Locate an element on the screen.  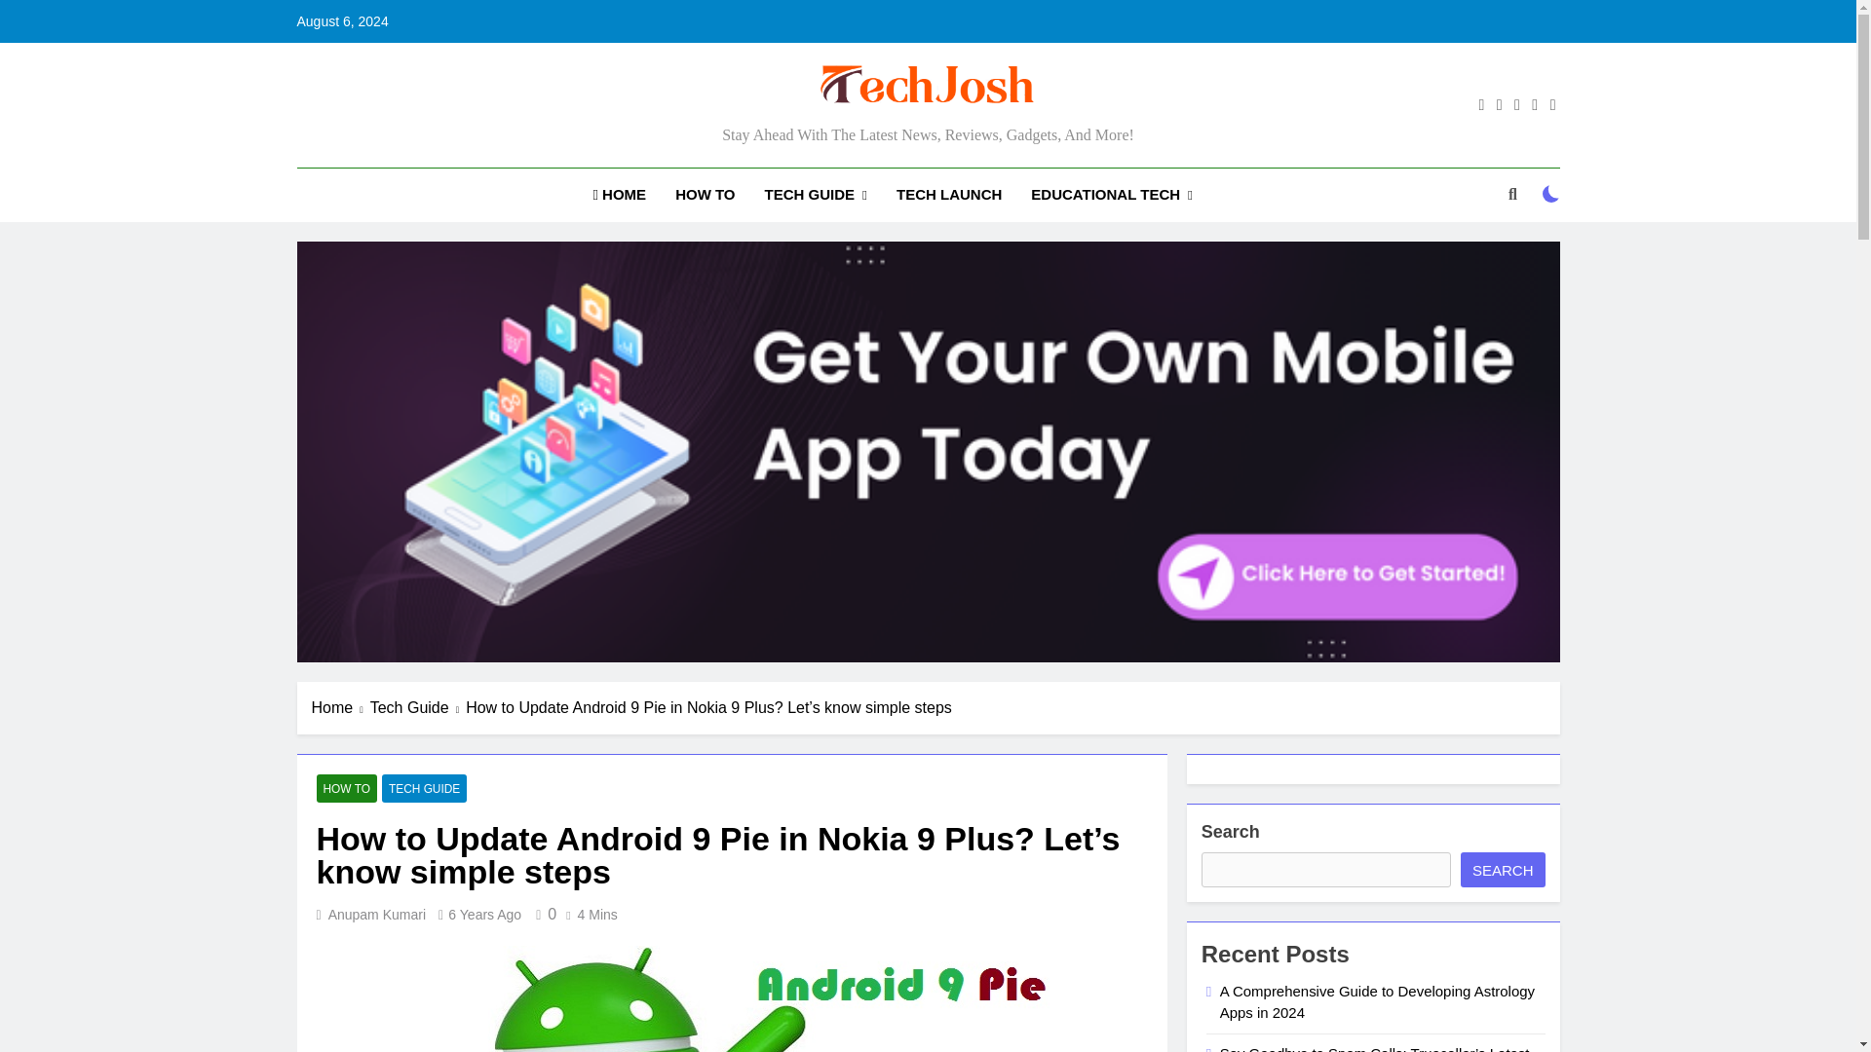
EDUCATIONAL TECH is located at coordinates (1111, 195).